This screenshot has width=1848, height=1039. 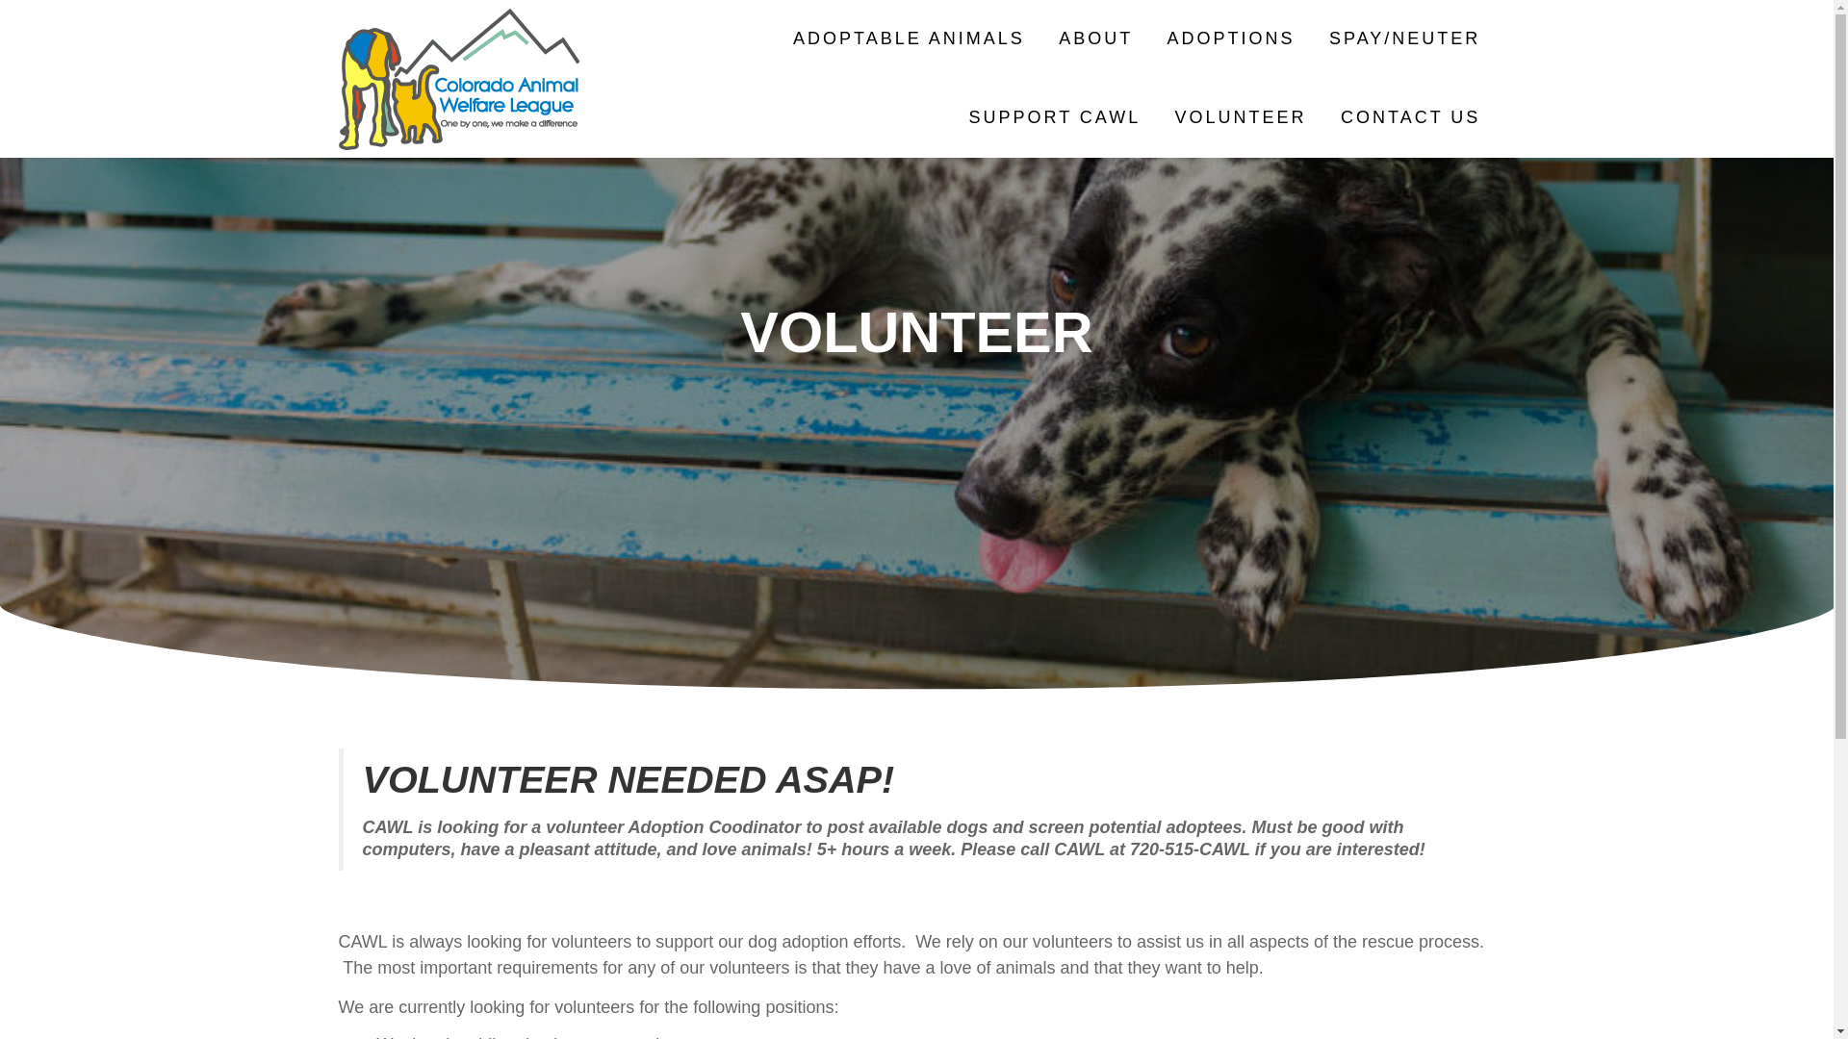 What do you see at coordinates (1241, 119) in the screenshot?
I see `VOLUNTEER` at bounding box center [1241, 119].